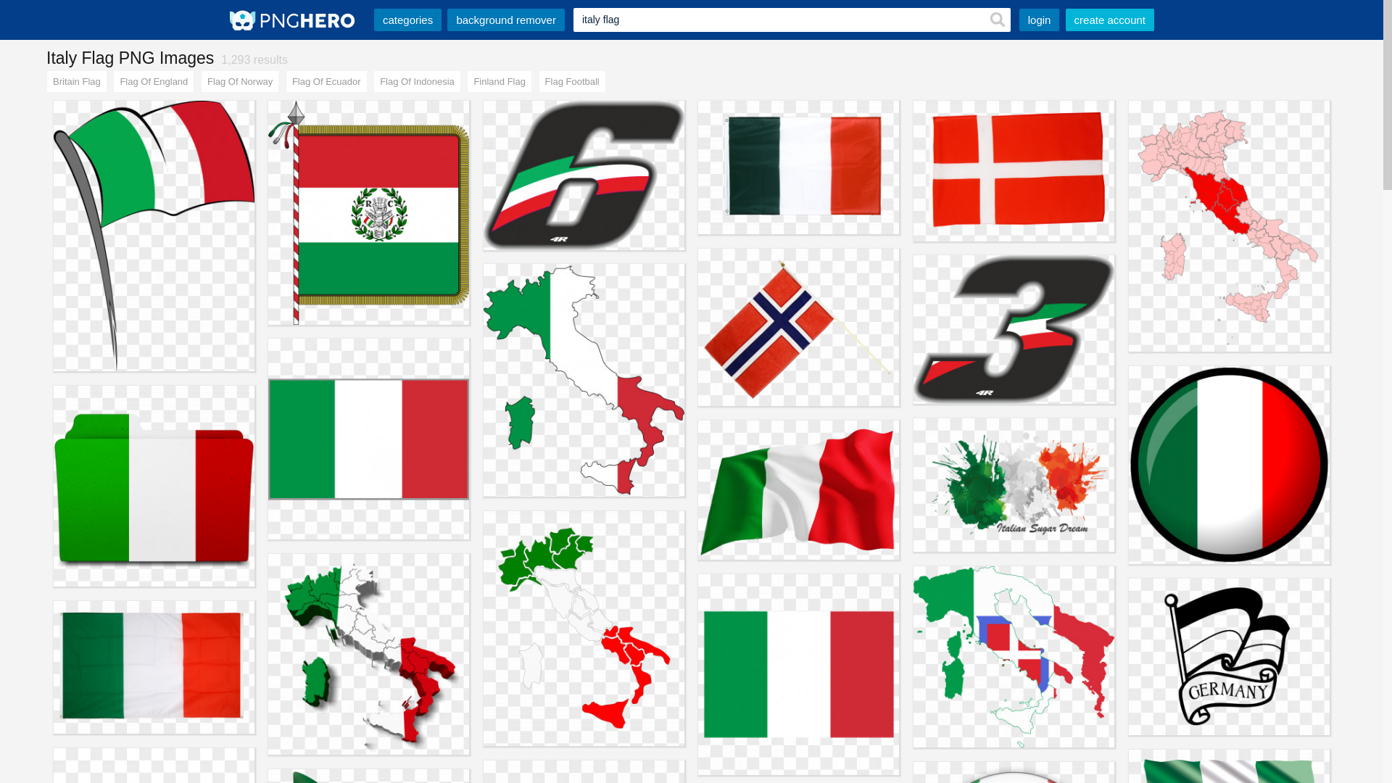  I want to click on Italy Flag Of Germany Coloring Book Child PNG, so click(1230, 657).